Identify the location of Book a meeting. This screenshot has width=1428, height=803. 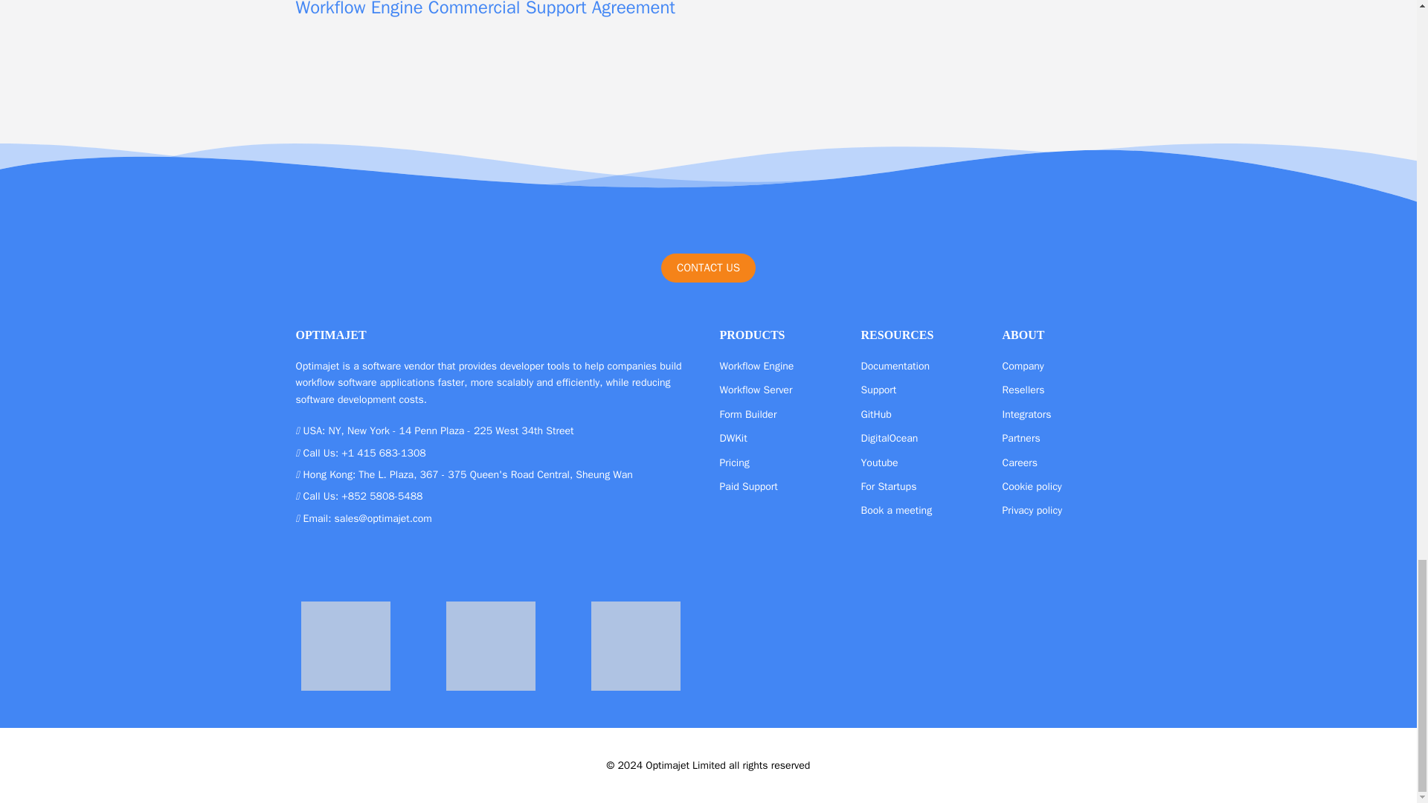
(896, 510).